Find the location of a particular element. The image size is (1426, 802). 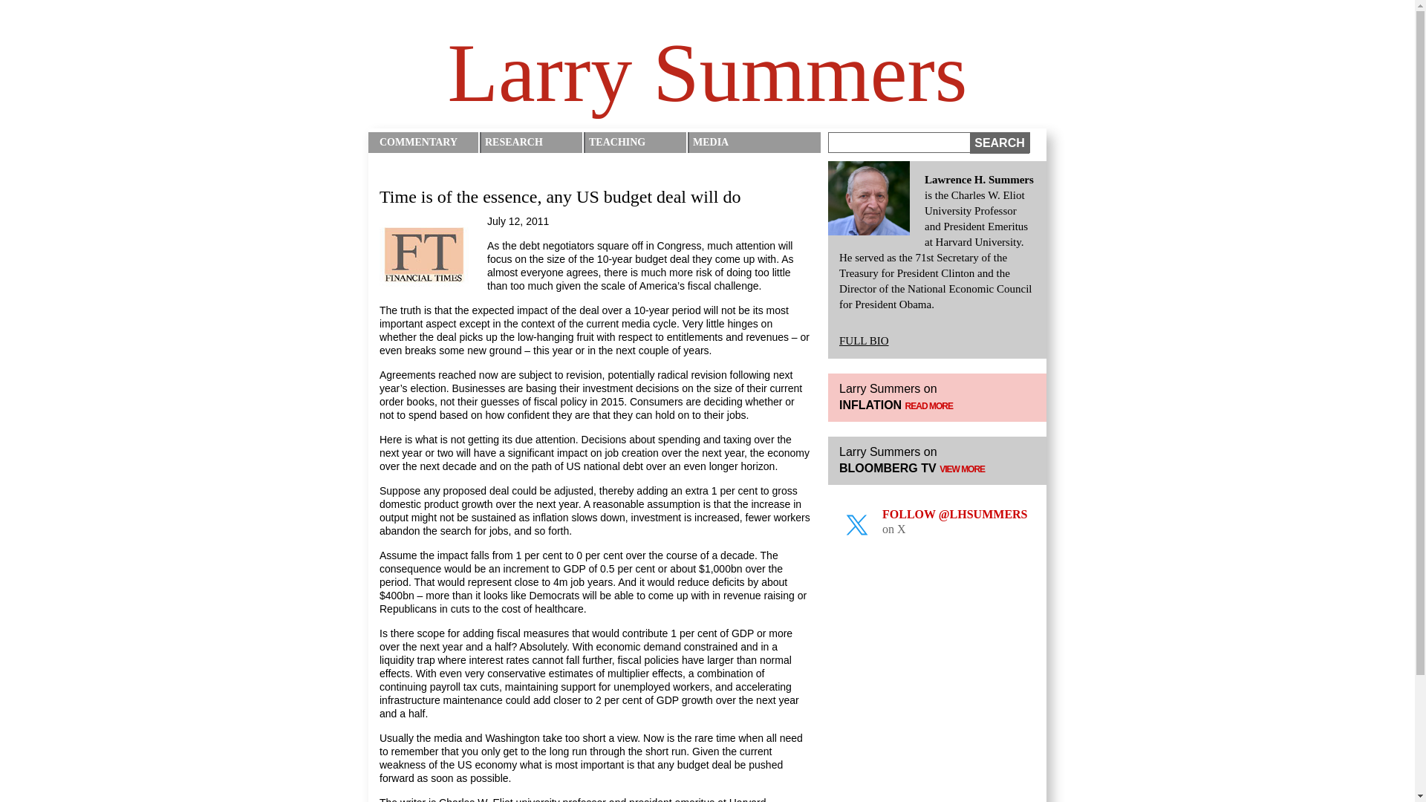

READ MORE is located at coordinates (928, 406).